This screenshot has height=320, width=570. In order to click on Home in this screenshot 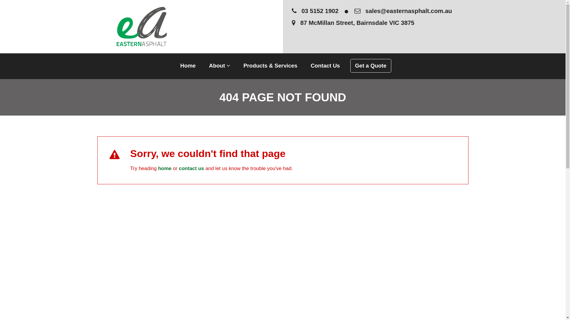, I will do `click(188, 66)`.